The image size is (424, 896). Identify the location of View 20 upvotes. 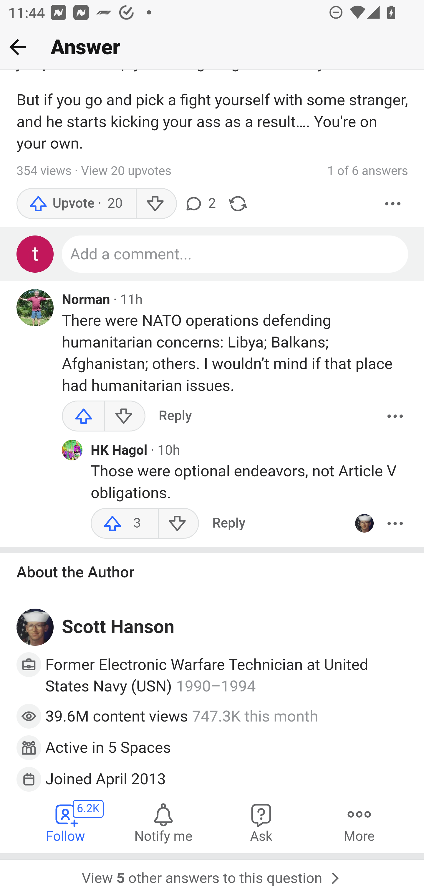
(126, 172).